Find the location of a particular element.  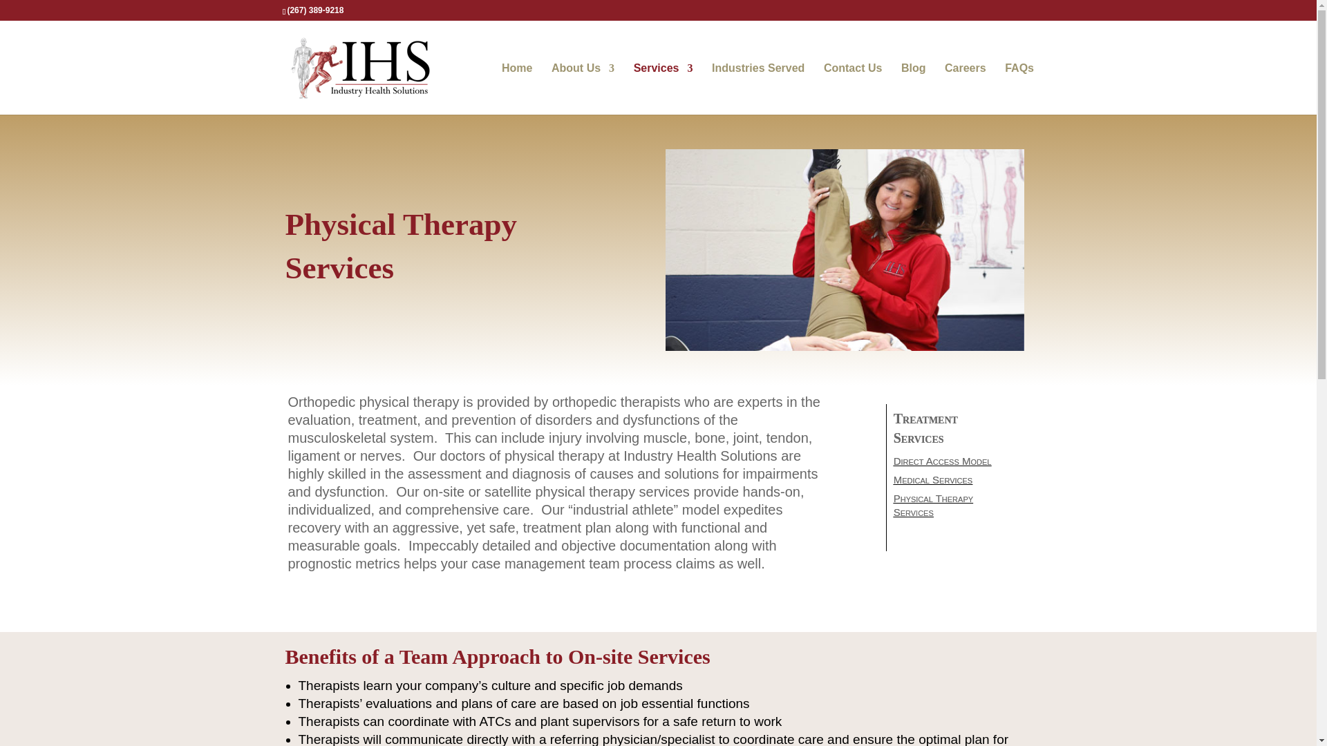

Blog is located at coordinates (914, 89).